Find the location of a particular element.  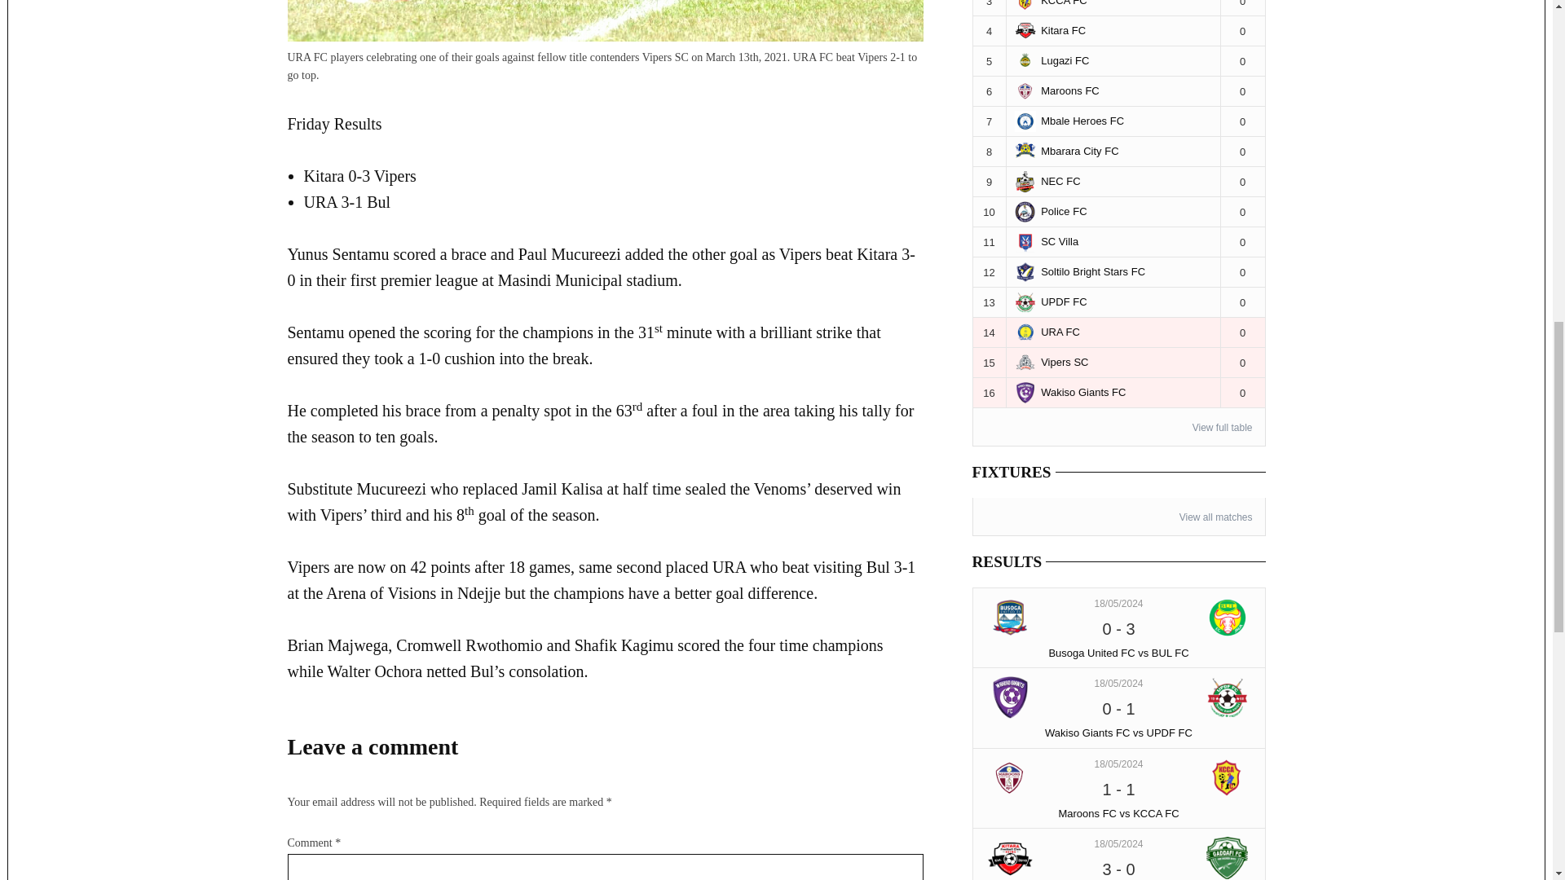

UPDF FC is located at coordinates (1228, 697).